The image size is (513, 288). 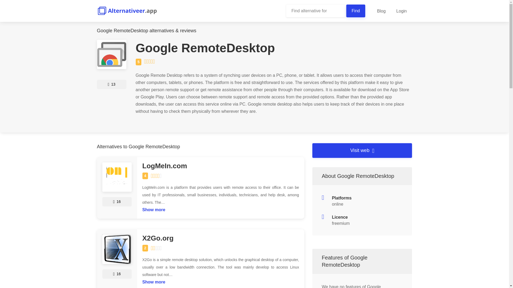 I want to click on X2Go.org, so click(x=220, y=238).